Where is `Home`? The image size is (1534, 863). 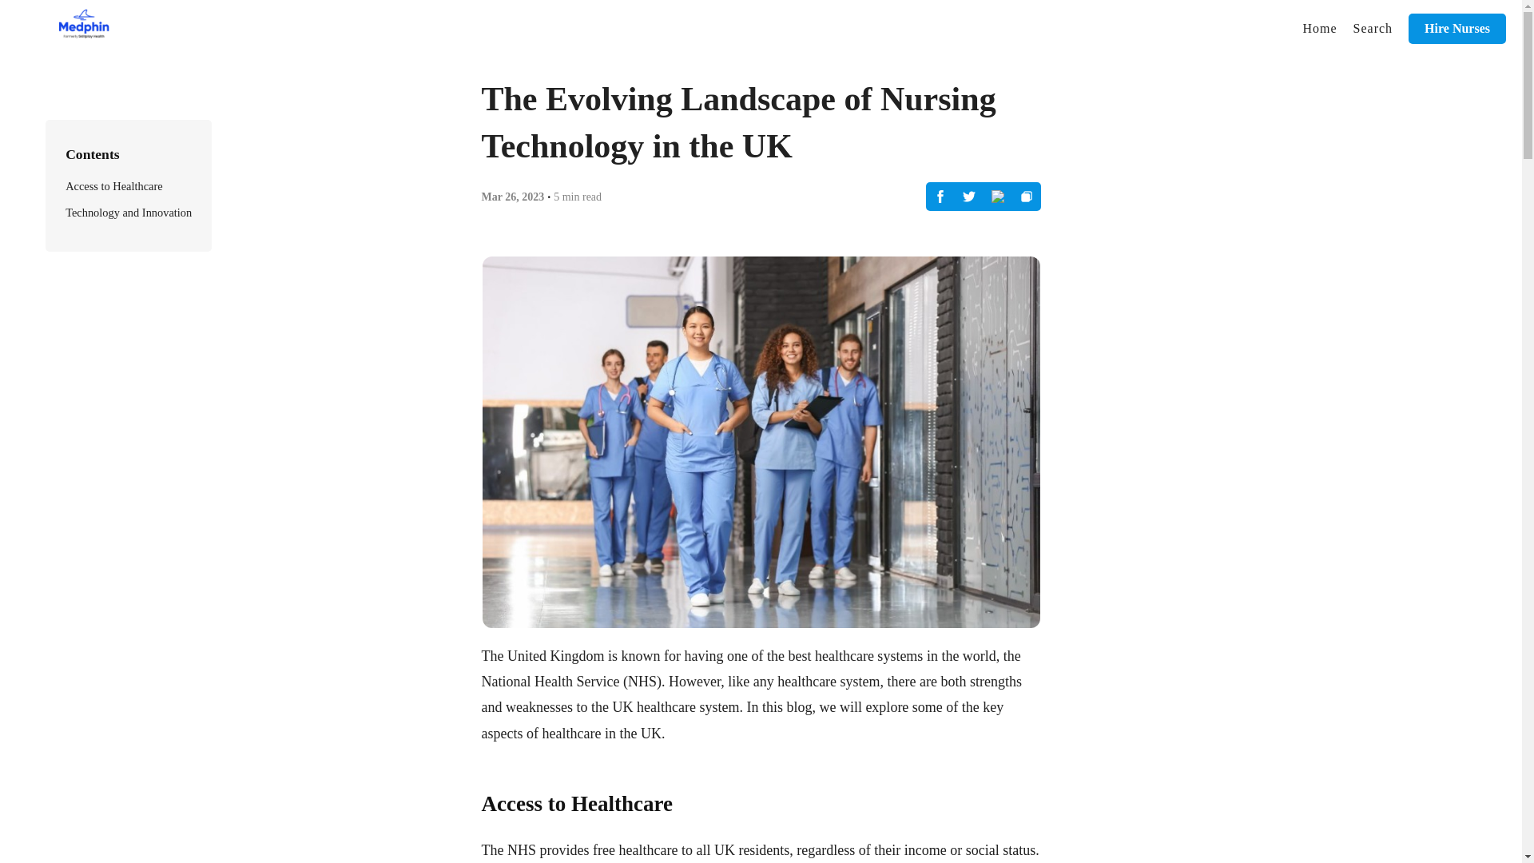
Home is located at coordinates (1320, 28).